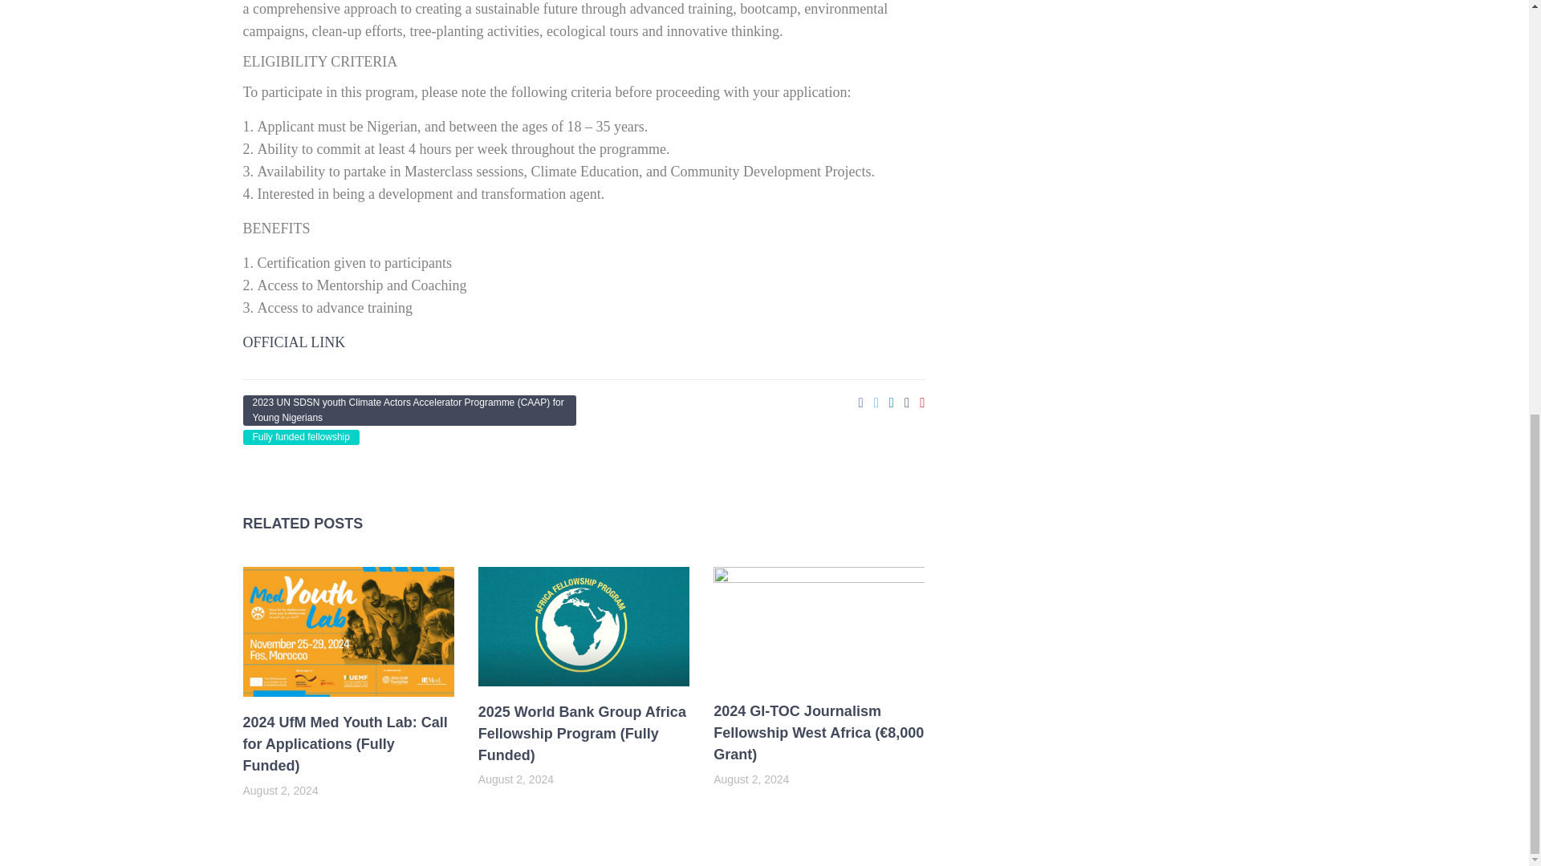 The image size is (1541, 866). I want to click on OFFICIAL LINK, so click(294, 342).